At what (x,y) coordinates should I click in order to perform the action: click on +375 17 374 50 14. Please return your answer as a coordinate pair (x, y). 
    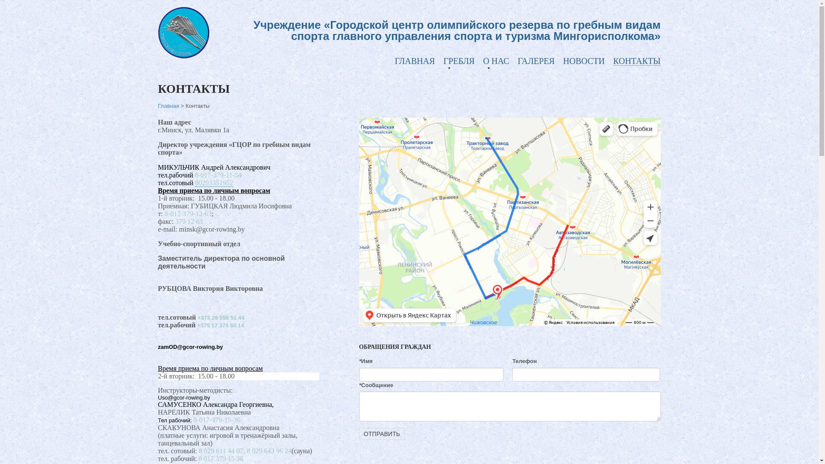
    Looking at the image, I should click on (221, 326).